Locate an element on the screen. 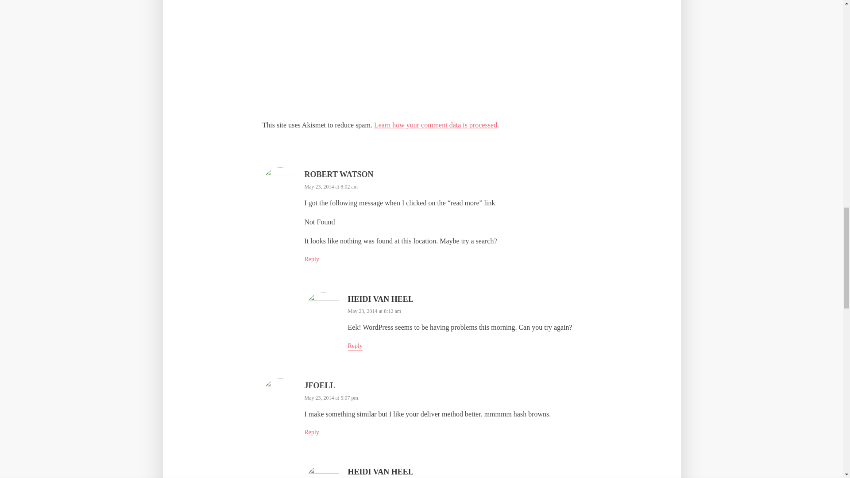 The height and width of the screenshot is (478, 850). Reply is located at coordinates (312, 260).